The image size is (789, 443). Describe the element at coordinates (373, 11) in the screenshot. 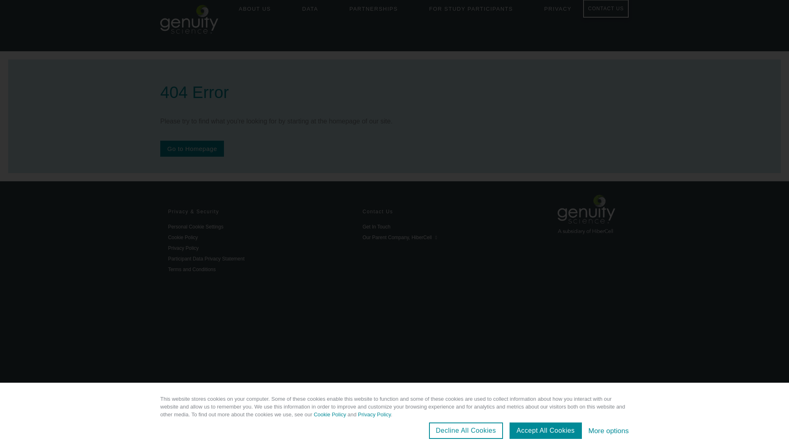

I see `PARTNERSHIPS` at that location.